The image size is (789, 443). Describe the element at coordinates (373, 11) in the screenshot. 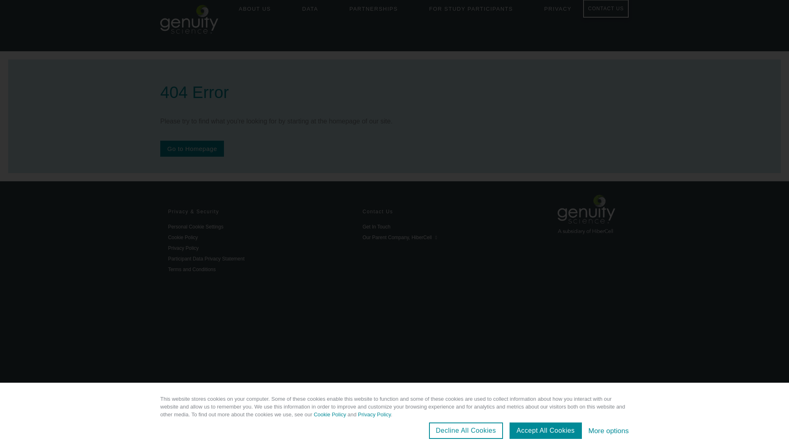

I see `PARTNERSHIPS` at that location.